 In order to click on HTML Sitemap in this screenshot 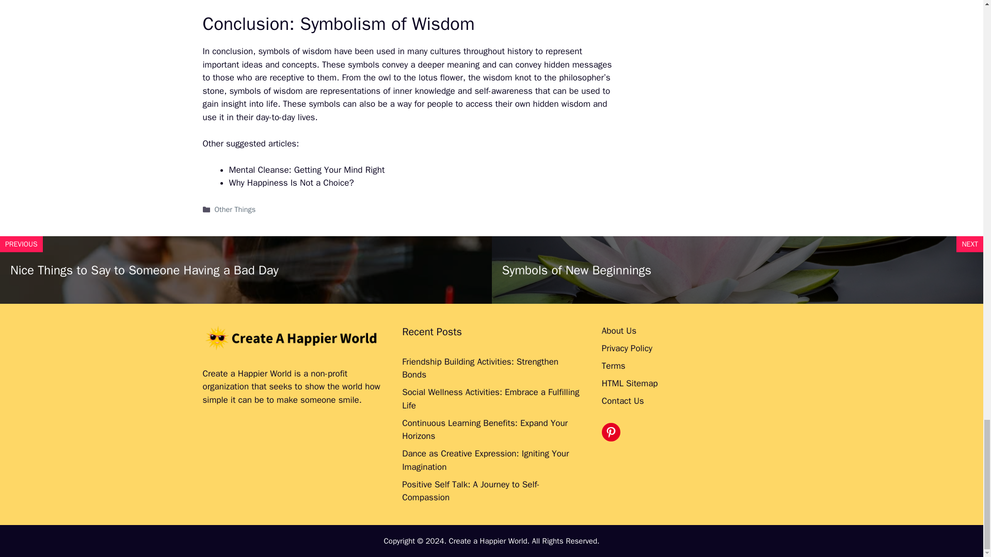, I will do `click(630, 383)`.